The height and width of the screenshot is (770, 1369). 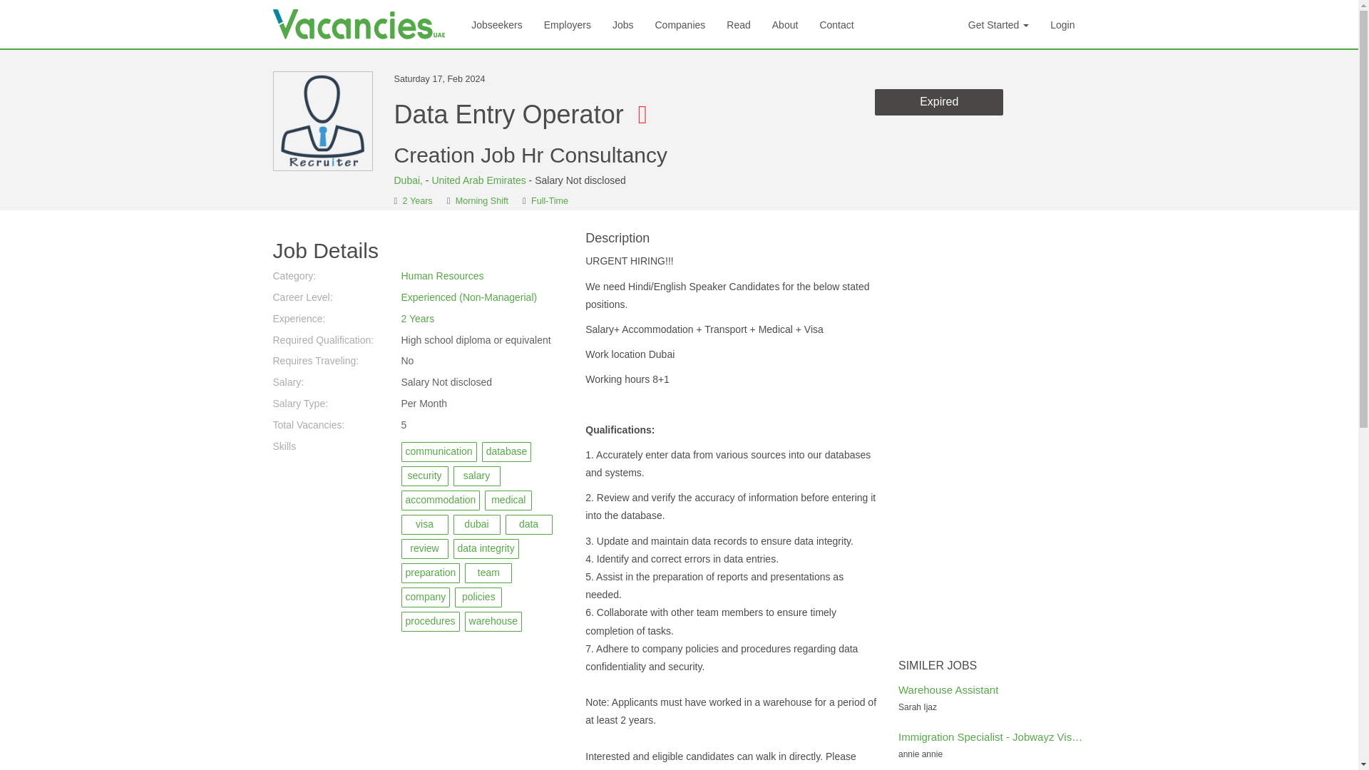 What do you see at coordinates (442, 276) in the screenshot?
I see `Human Resources` at bounding box center [442, 276].